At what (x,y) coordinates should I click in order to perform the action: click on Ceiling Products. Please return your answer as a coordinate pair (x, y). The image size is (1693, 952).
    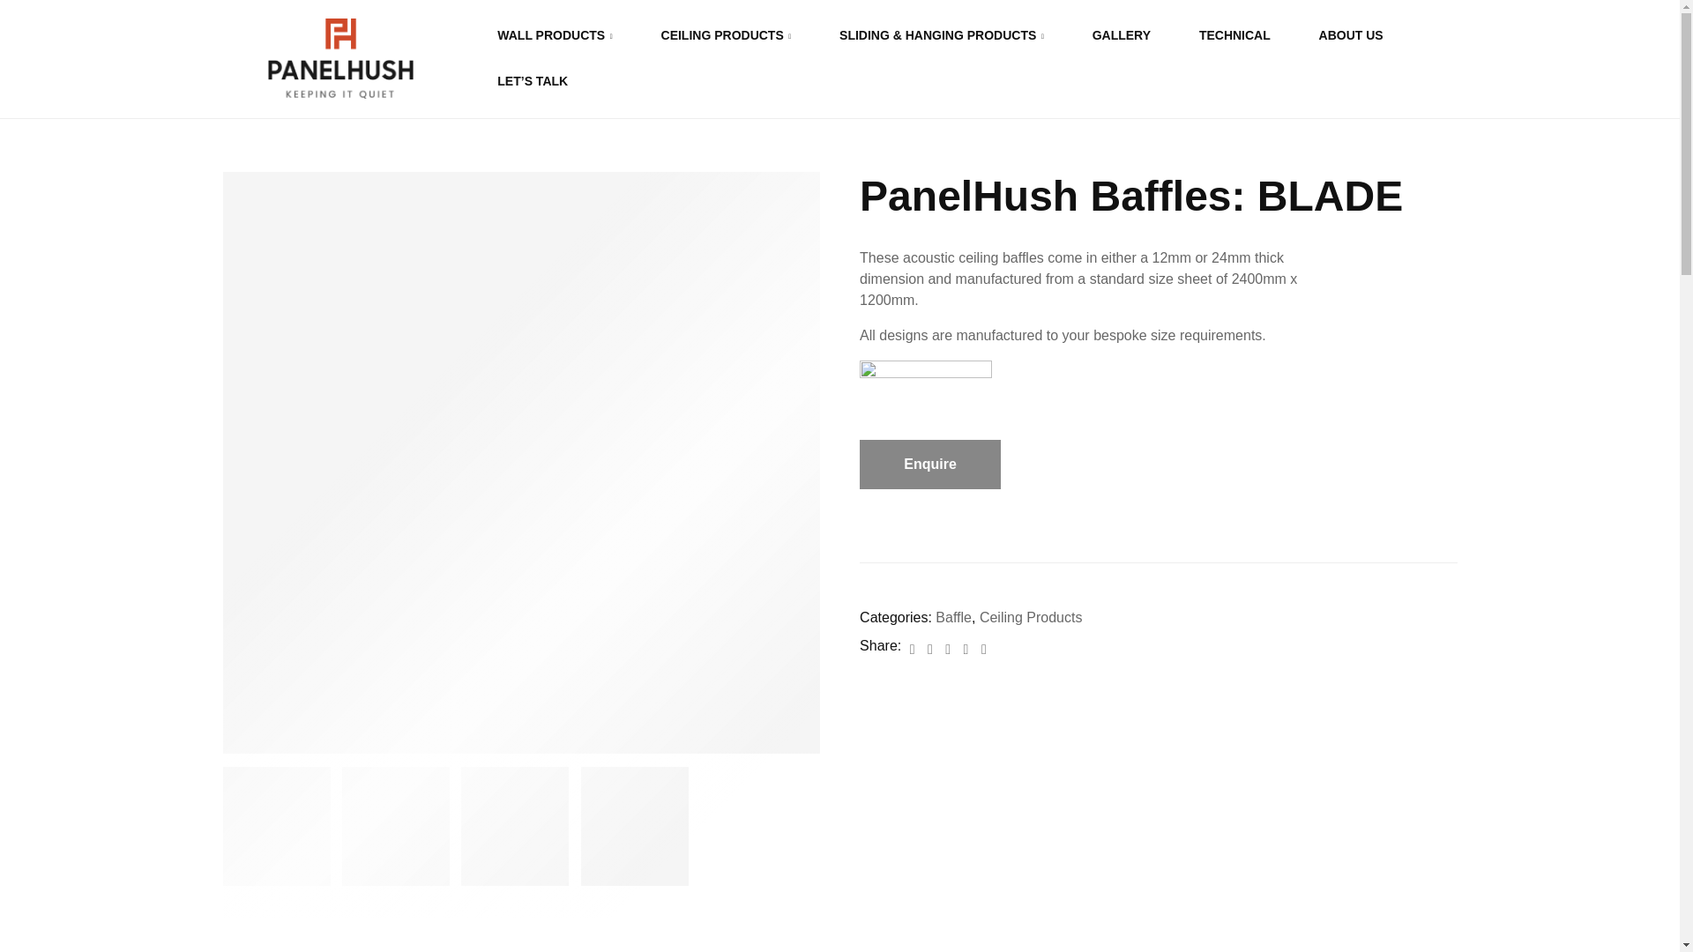
    Looking at the image, I should click on (1032, 617).